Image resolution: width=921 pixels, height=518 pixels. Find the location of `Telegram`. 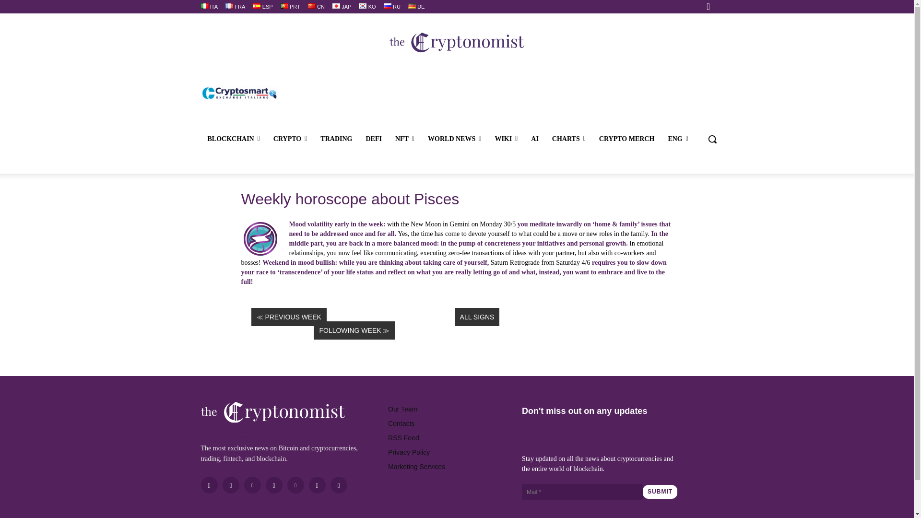

Telegram is located at coordinates (274, 485).